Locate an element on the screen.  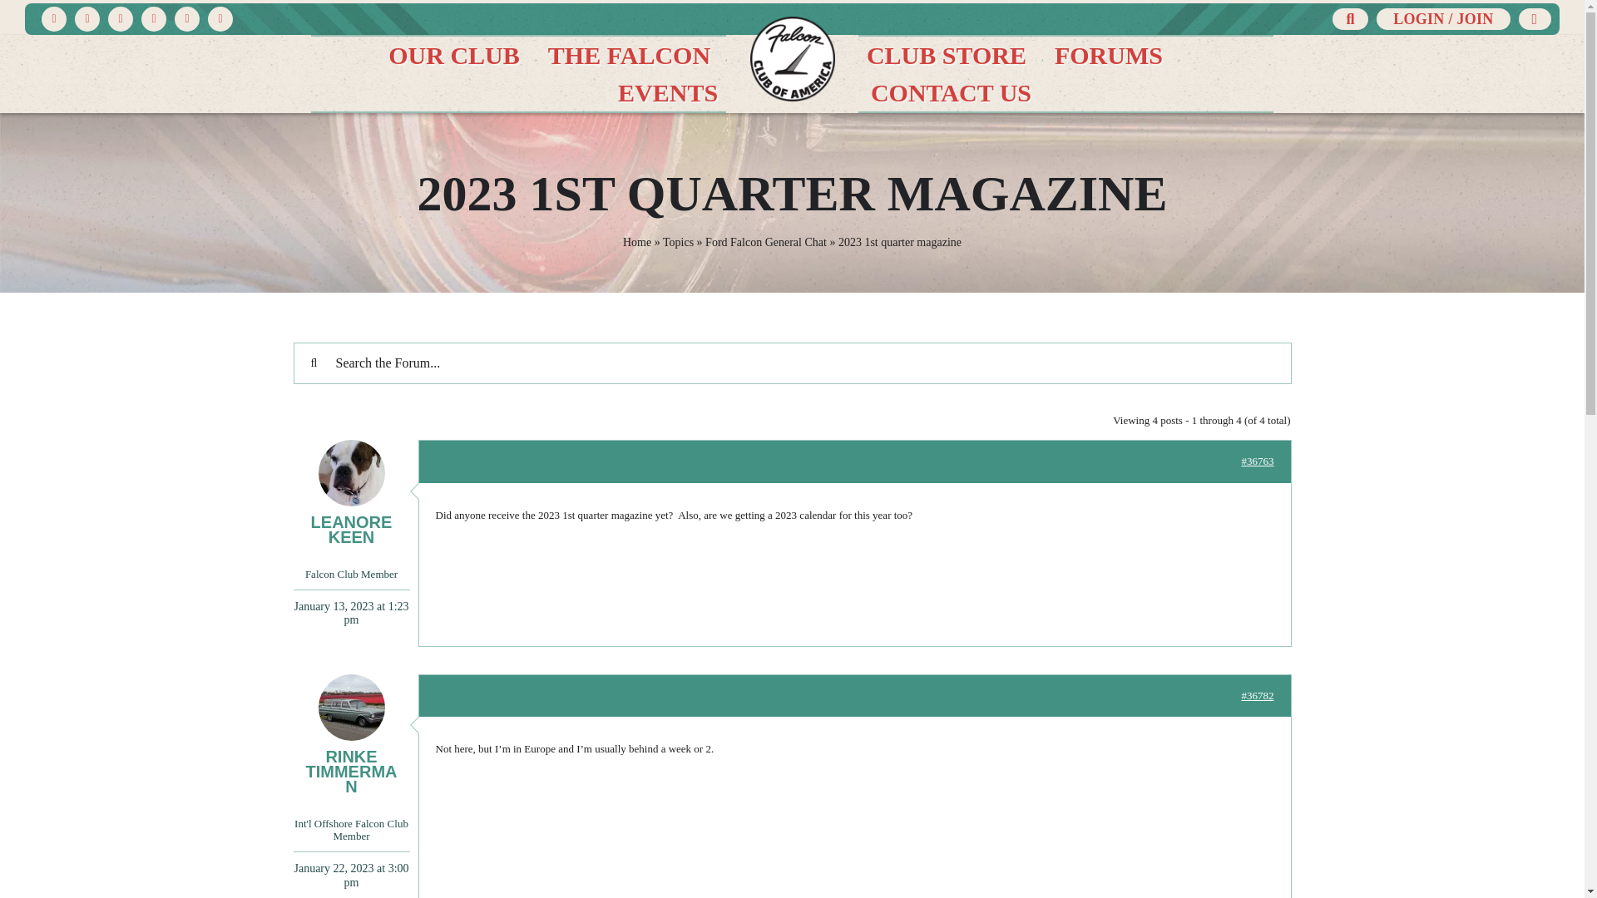
THE FALCON is located at coordinates (629, 55).